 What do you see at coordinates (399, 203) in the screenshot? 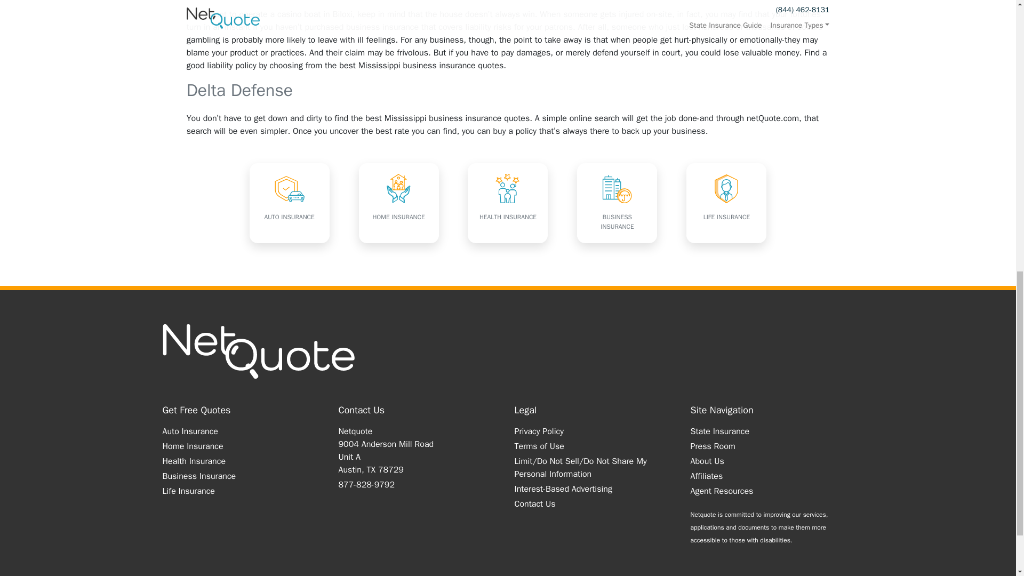
I see `HOME INSURANCE` at bounding box center [399, 203].